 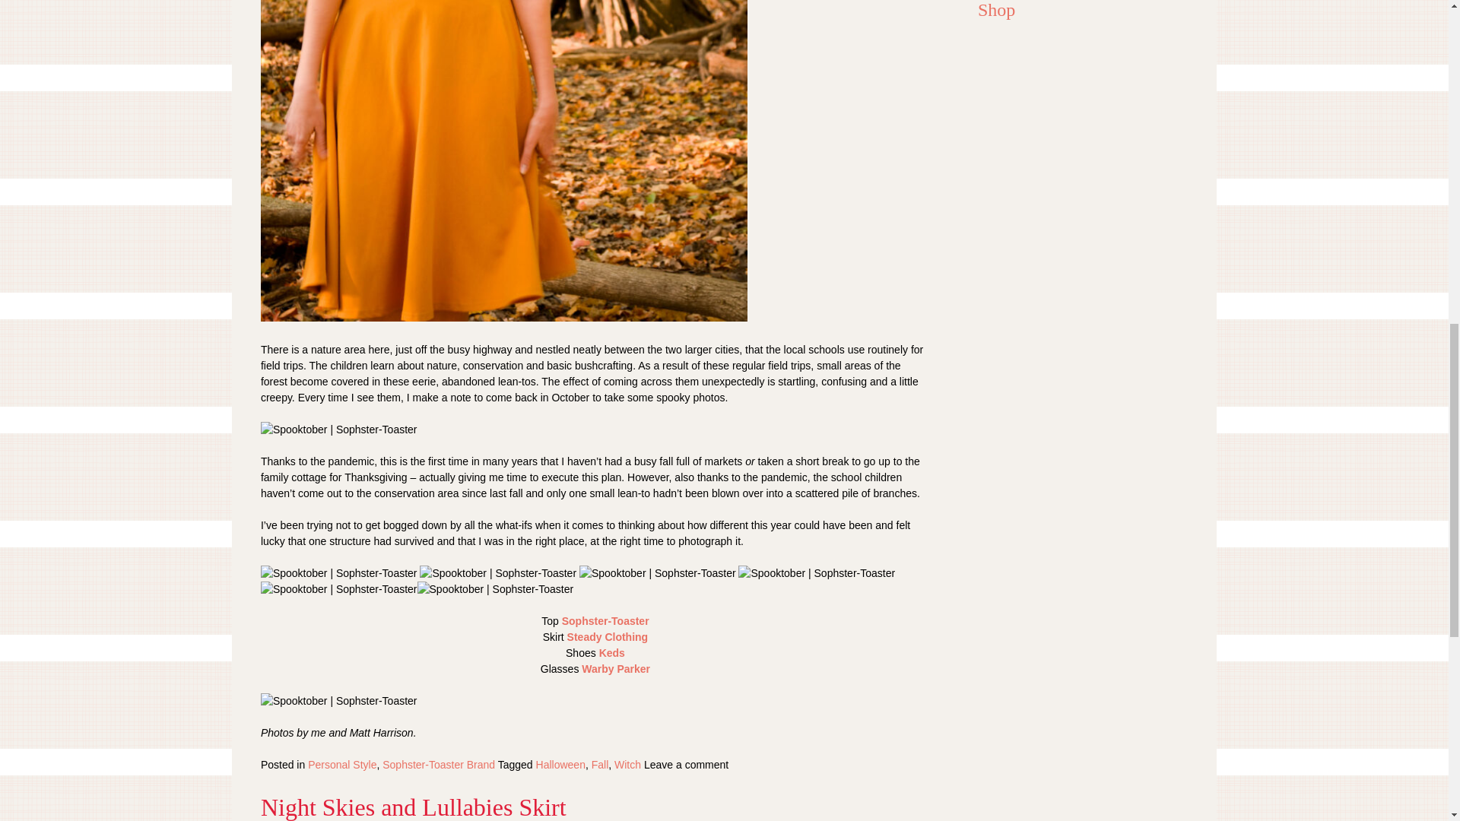 What do you see at coordinates (438, 765) in the screenshot?
I see `Sophster-Toaster Brand` at bounding box center [438, 765].